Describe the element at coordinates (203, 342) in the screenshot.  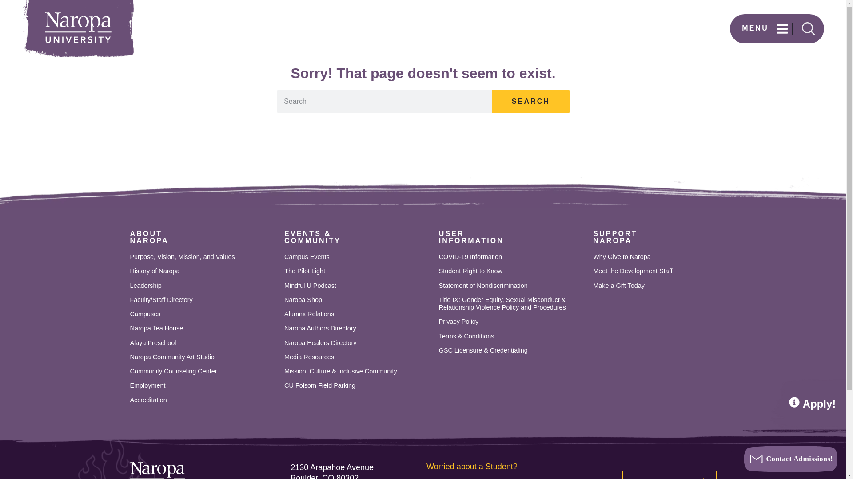
I see `MENU` at that location.